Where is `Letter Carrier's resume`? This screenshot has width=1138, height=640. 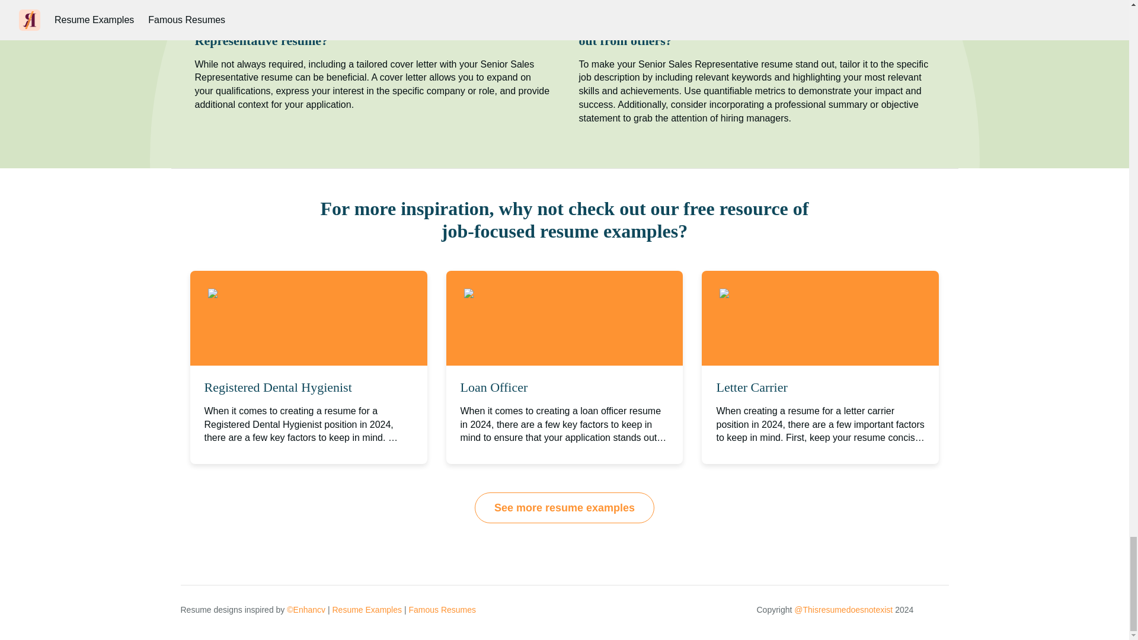
Letter Carrier's resume is located at coordinates (780, 294).